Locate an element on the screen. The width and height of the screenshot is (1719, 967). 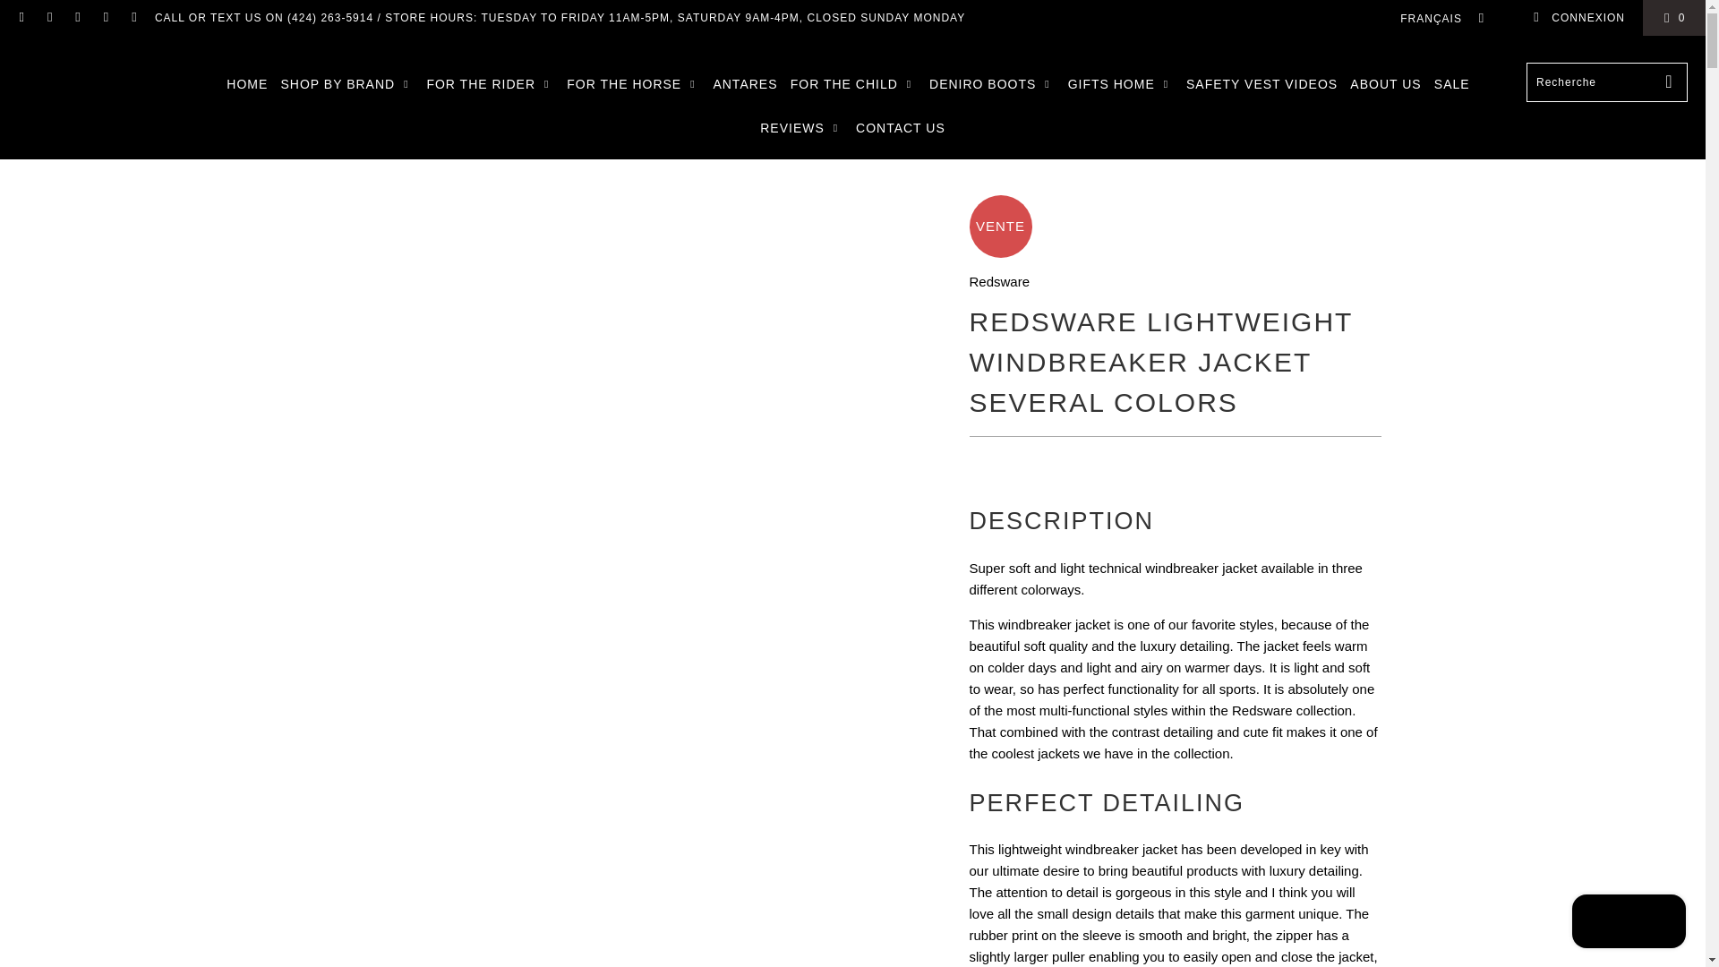
Mon compte  is located at coordinates (1578, 18).